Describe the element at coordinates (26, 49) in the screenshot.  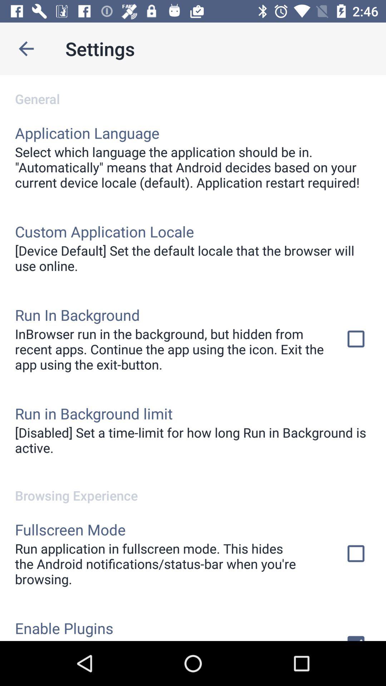
I see `open icon to the left of   settings app` at that location.